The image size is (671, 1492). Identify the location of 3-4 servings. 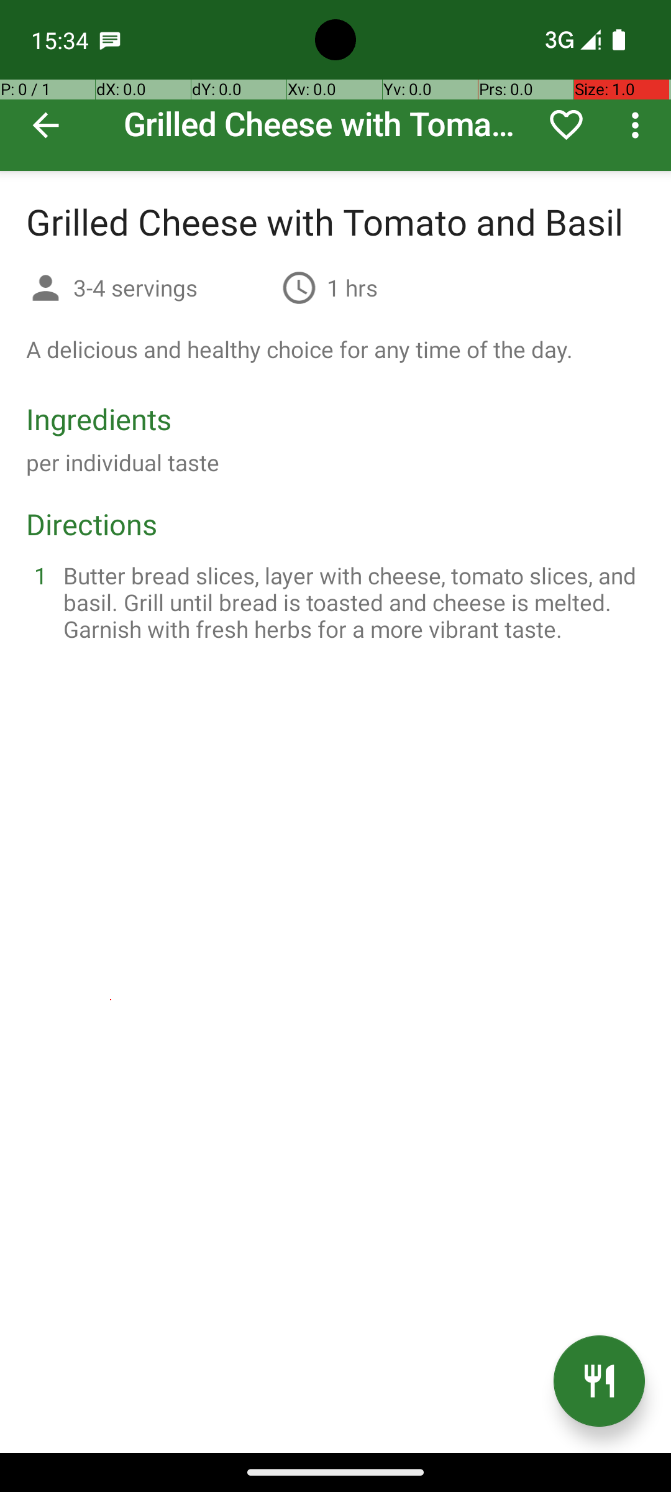
(173, 287).